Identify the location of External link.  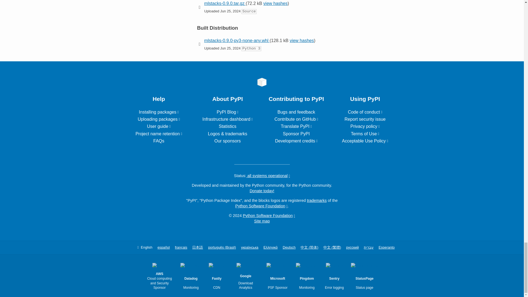
(159, 134).